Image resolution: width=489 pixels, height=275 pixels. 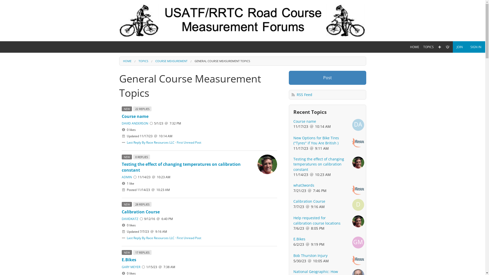 I want to click on Last Reply By Race Resources LLC, so click(x=151, y=238).